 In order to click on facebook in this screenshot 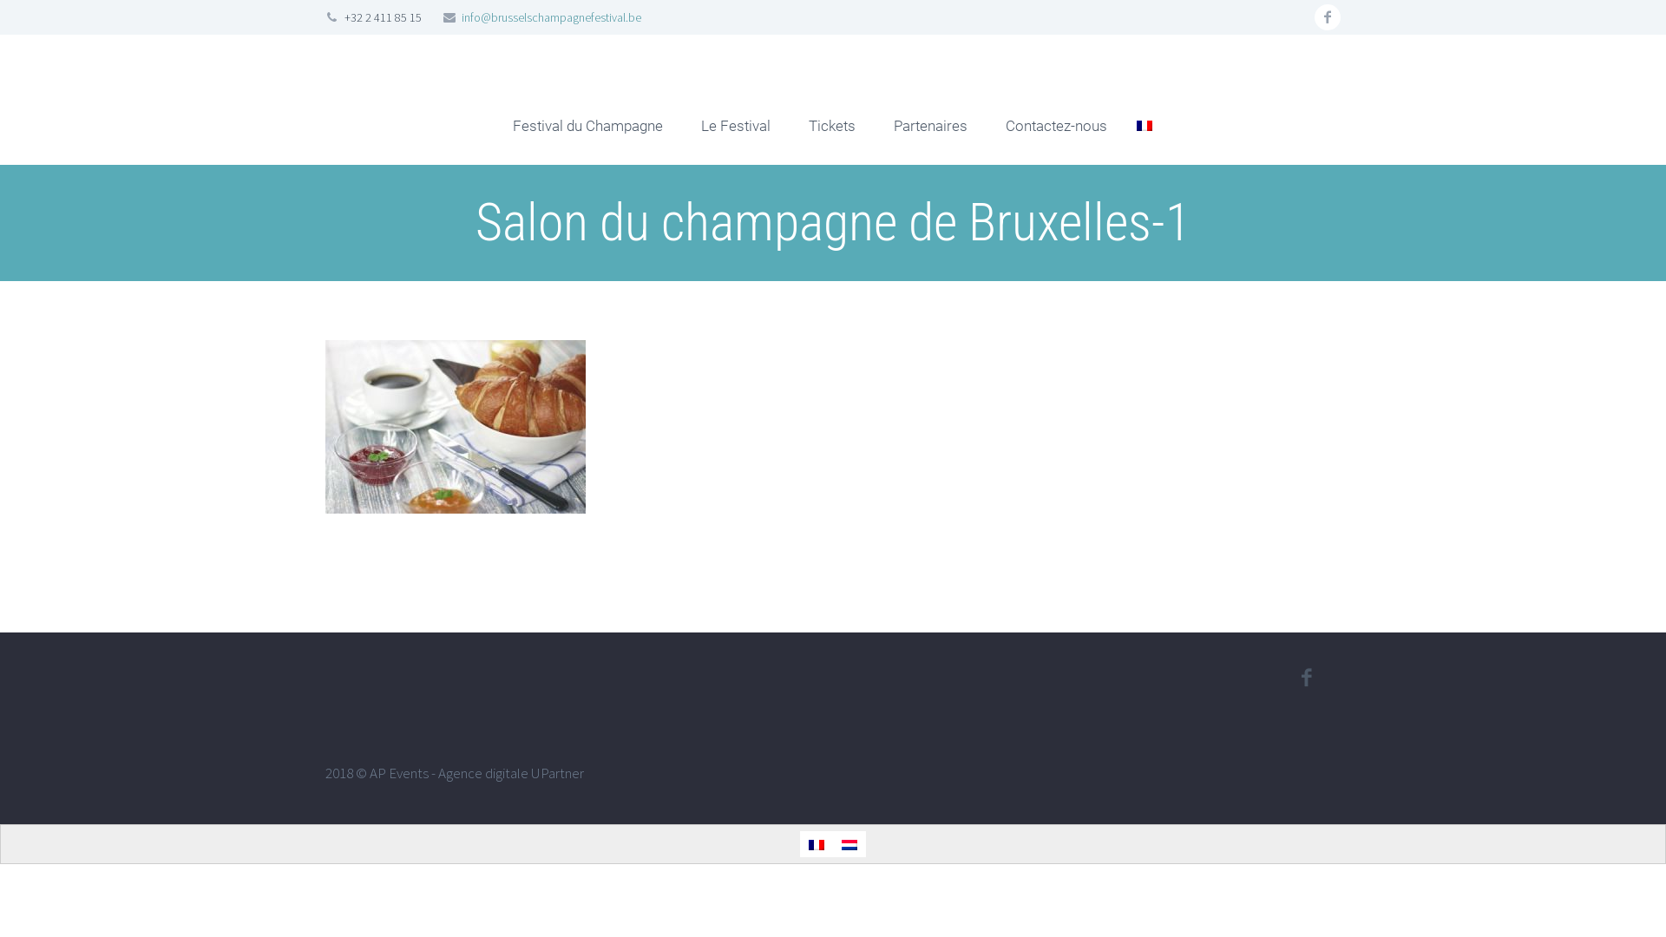, I will do `click(1328, 17)`.